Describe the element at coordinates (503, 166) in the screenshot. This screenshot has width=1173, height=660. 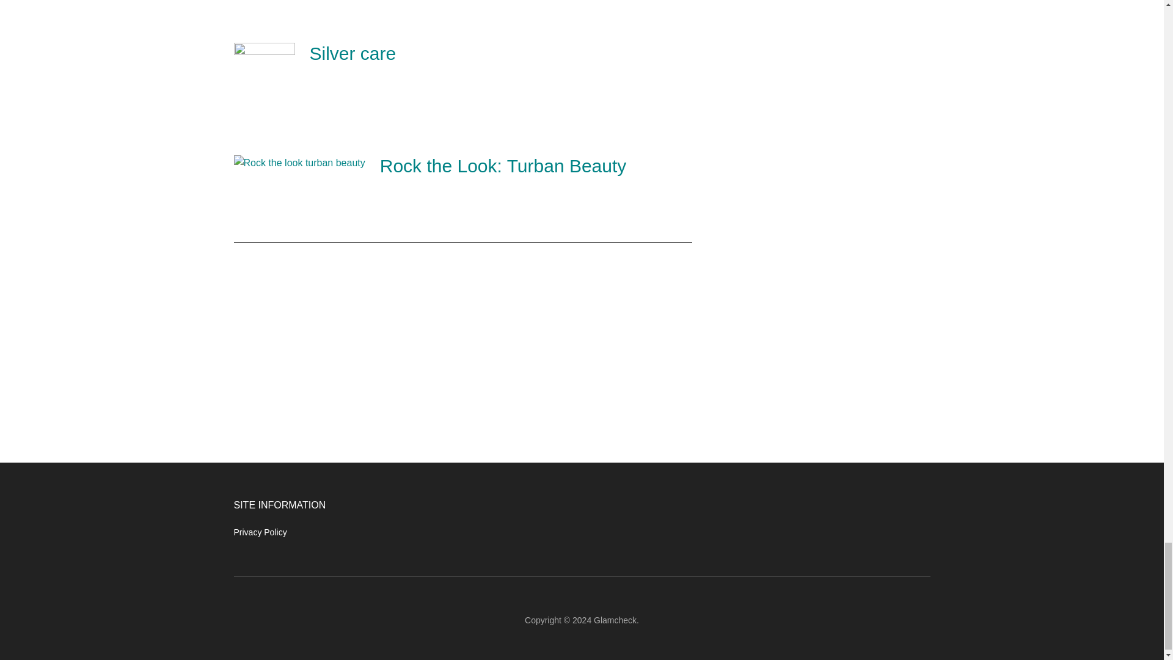
I see `Rock the Look: Turban Beauty` at that location.